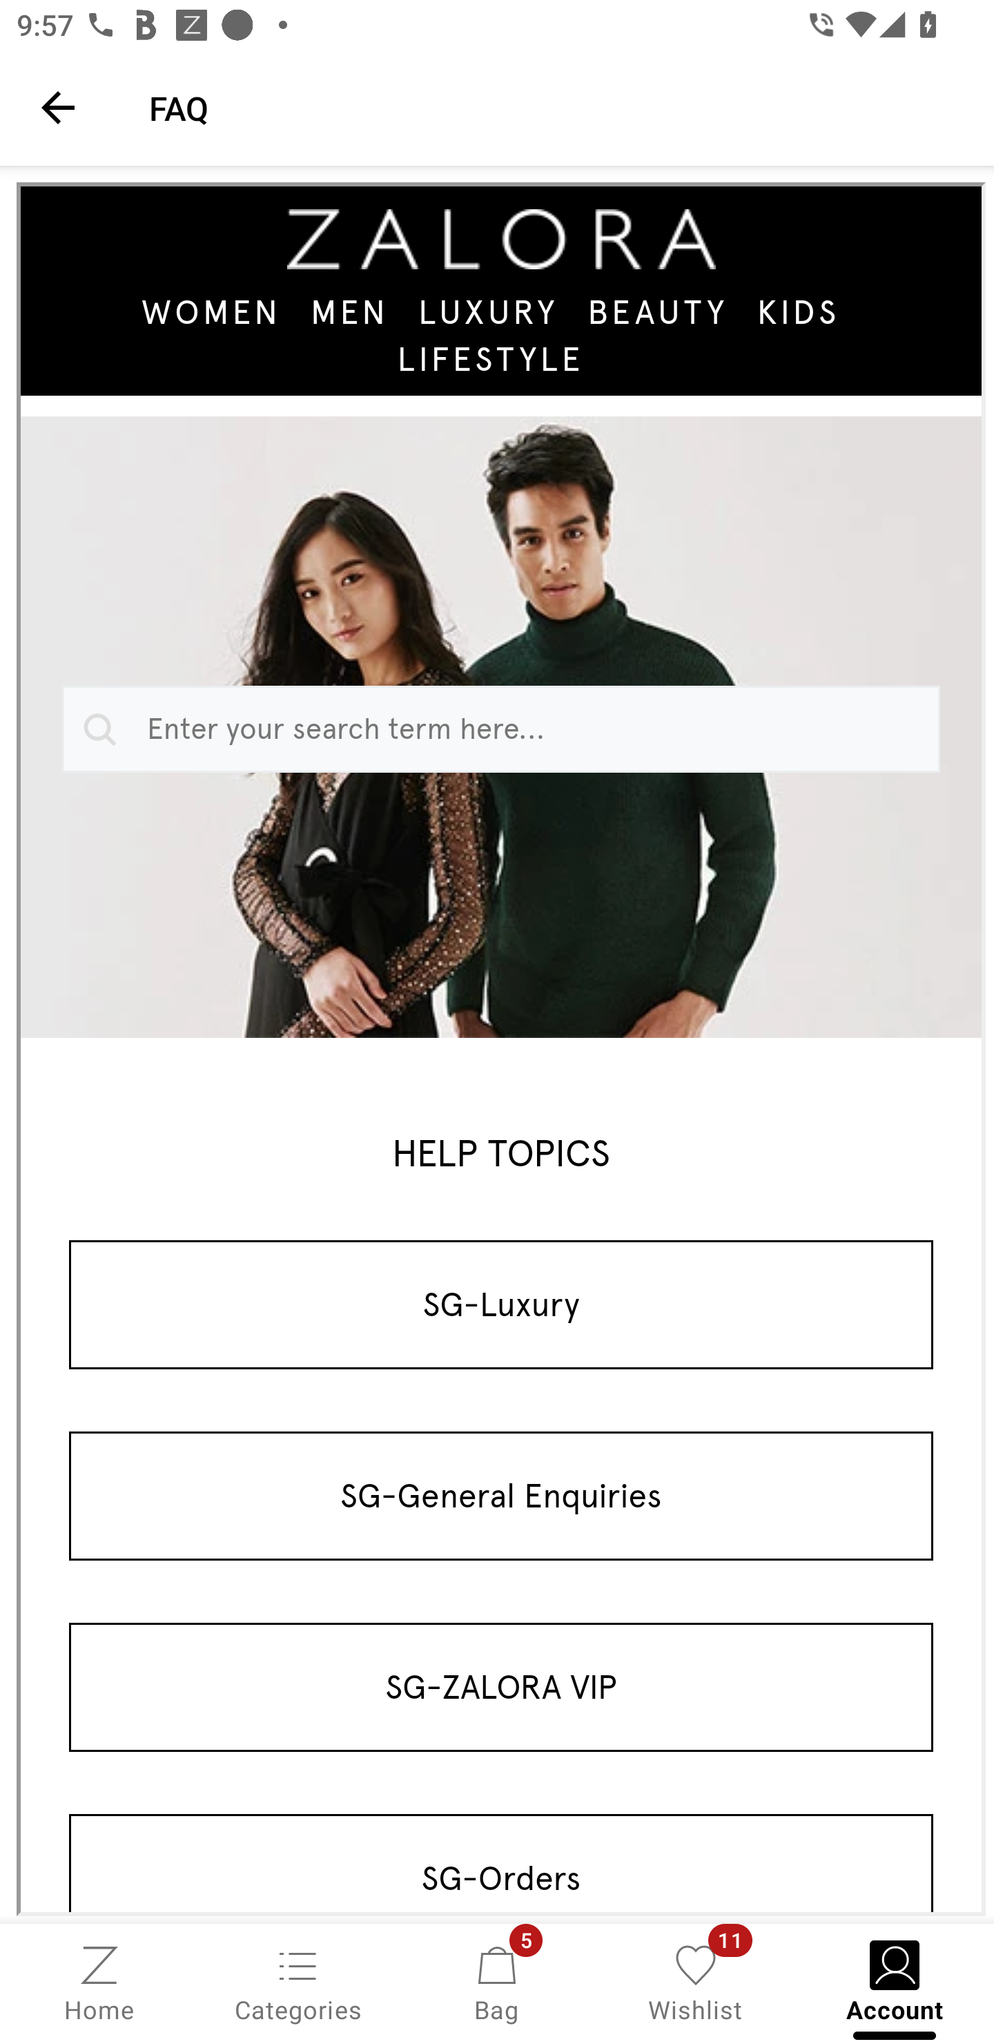 The height and width of the screenshot is (2044, 994). I want to click on Home, so click(99, 1982).